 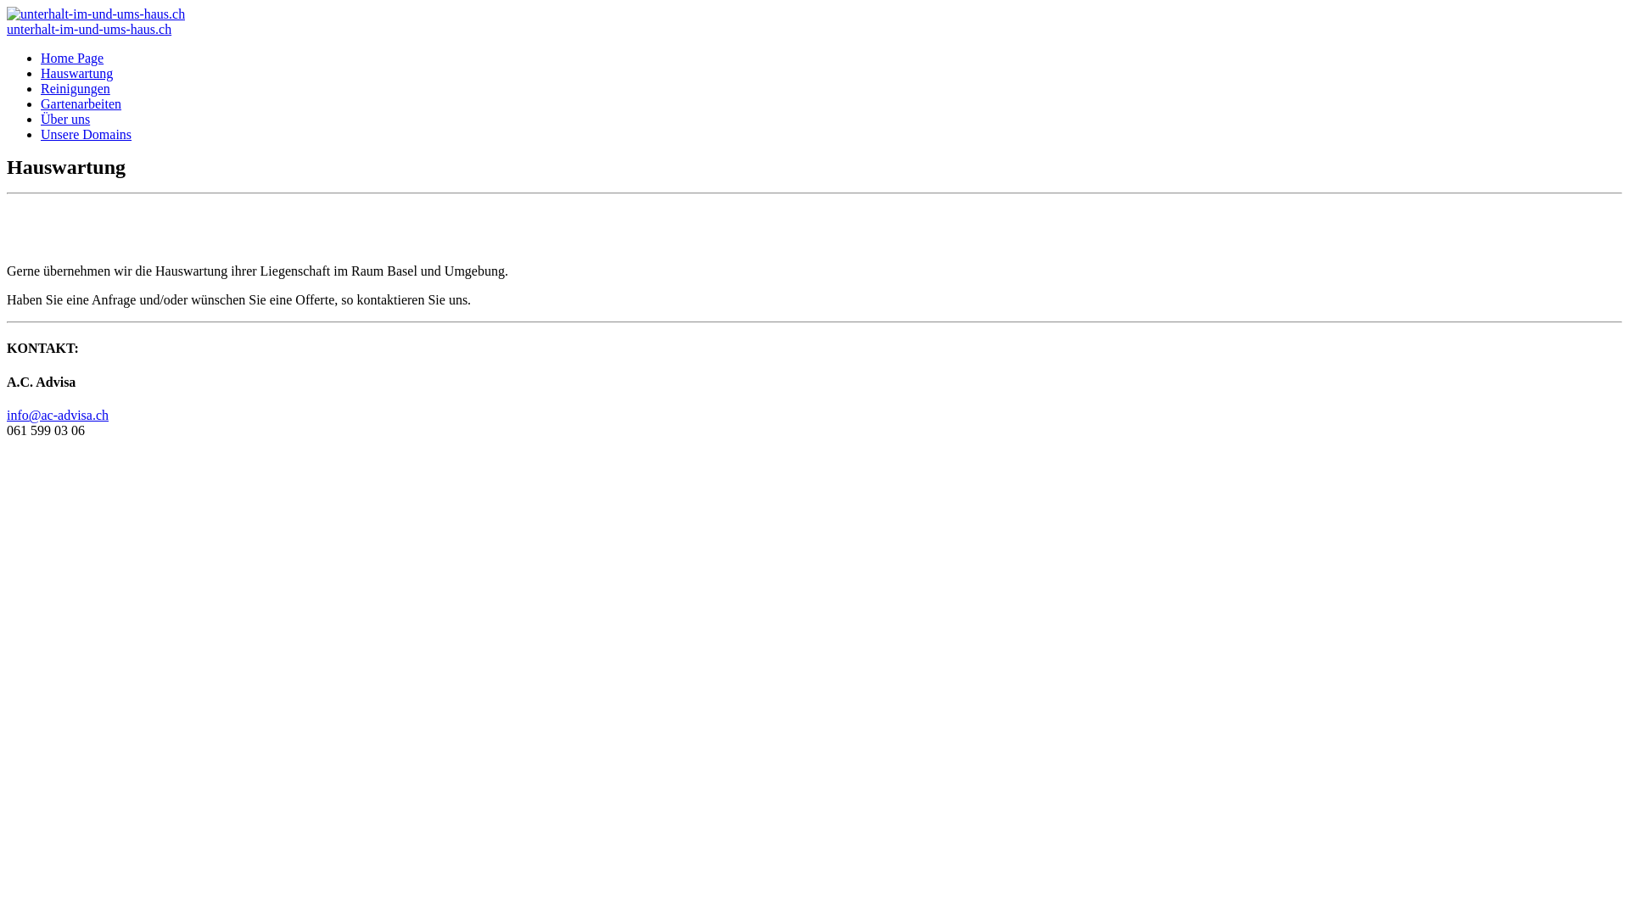 I want to click on Reinigungen, so click(x=76, y=88).